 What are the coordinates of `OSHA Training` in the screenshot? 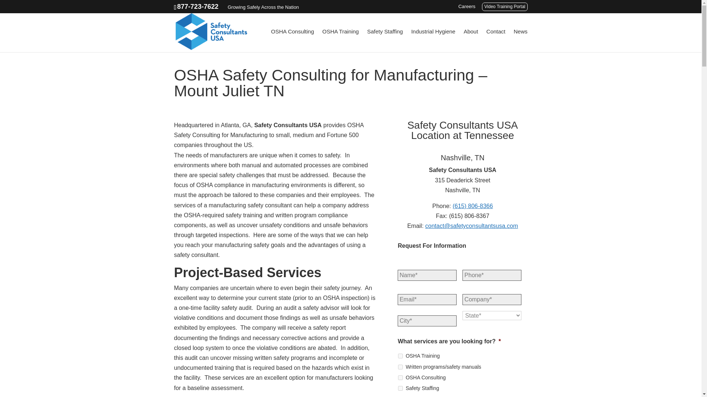 It's located at (340, 40).